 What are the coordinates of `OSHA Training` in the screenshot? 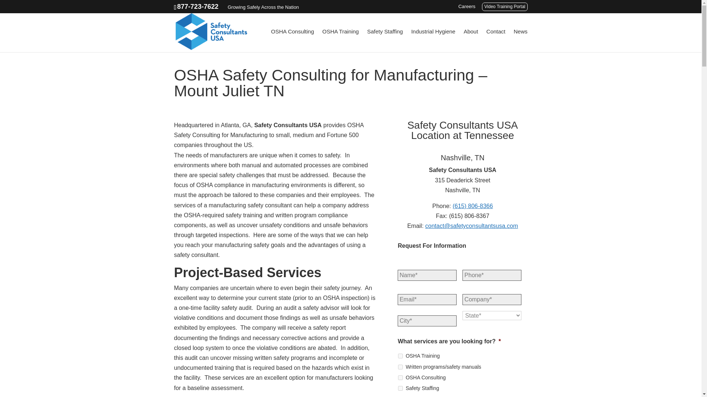 It's located at (340, 40).